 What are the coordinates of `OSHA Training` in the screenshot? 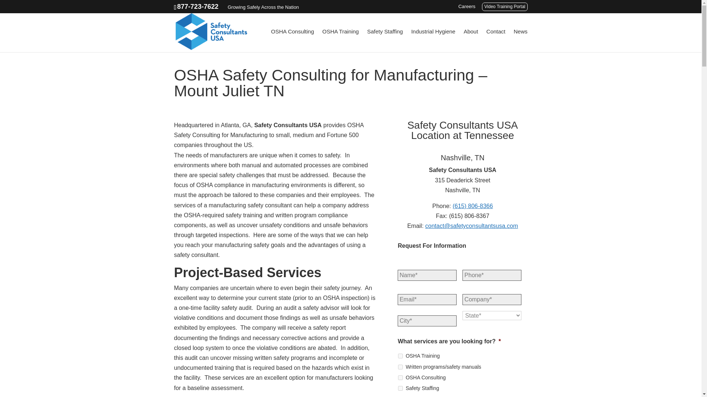 It's located at (340, 40).